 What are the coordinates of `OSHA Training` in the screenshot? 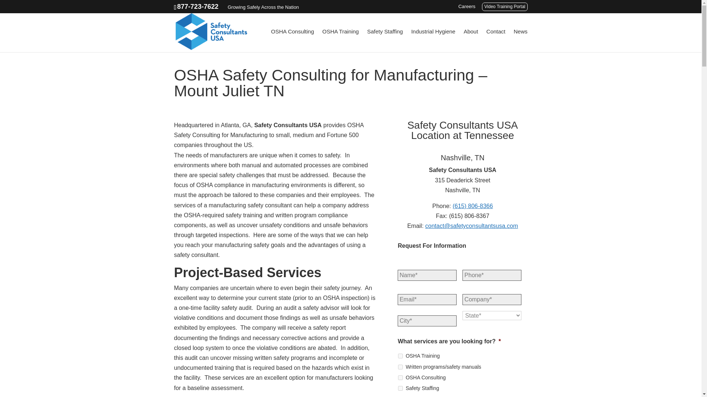 It's located at (340, 40).